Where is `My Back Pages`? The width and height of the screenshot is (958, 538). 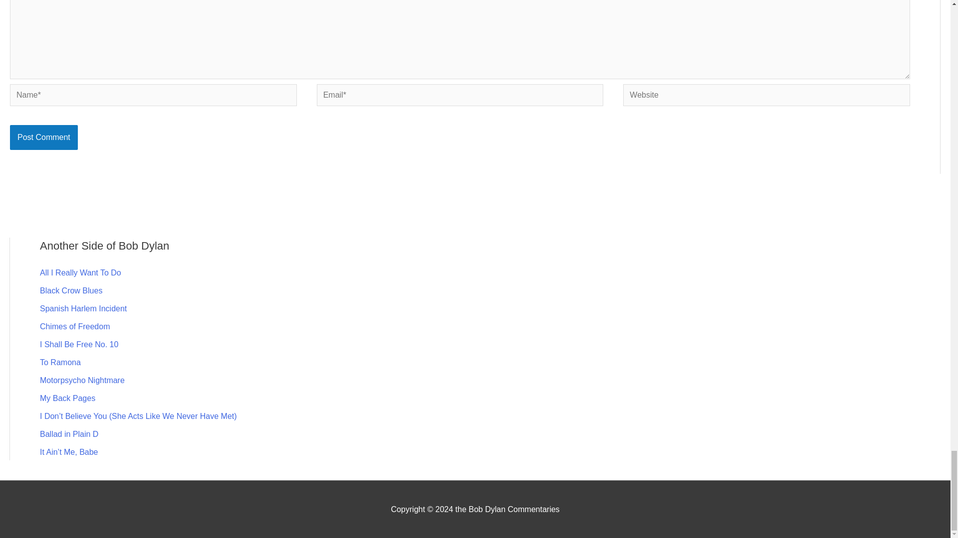
My Back Pages is located at coordinates (67, 398).